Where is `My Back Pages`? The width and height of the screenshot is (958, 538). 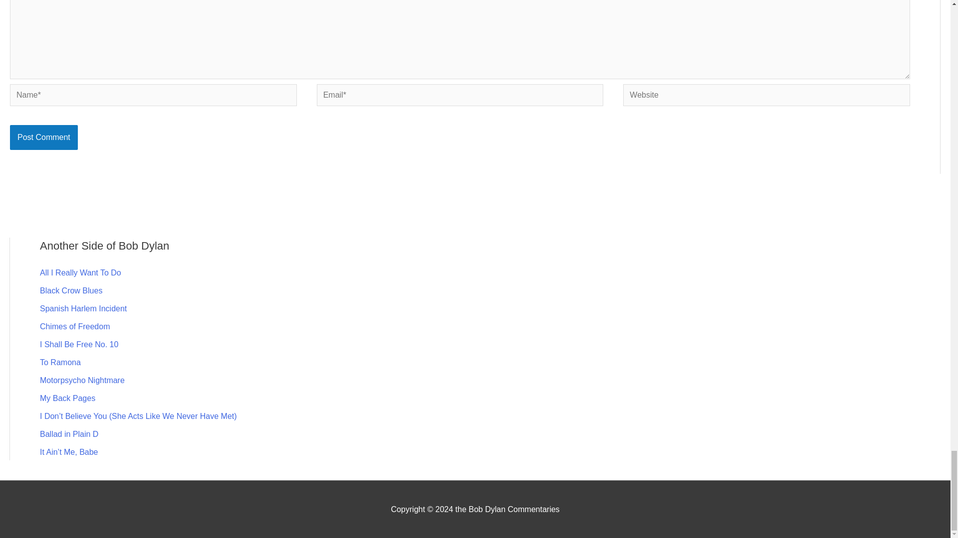
My Back Pages is located at coordinates (67, 398).